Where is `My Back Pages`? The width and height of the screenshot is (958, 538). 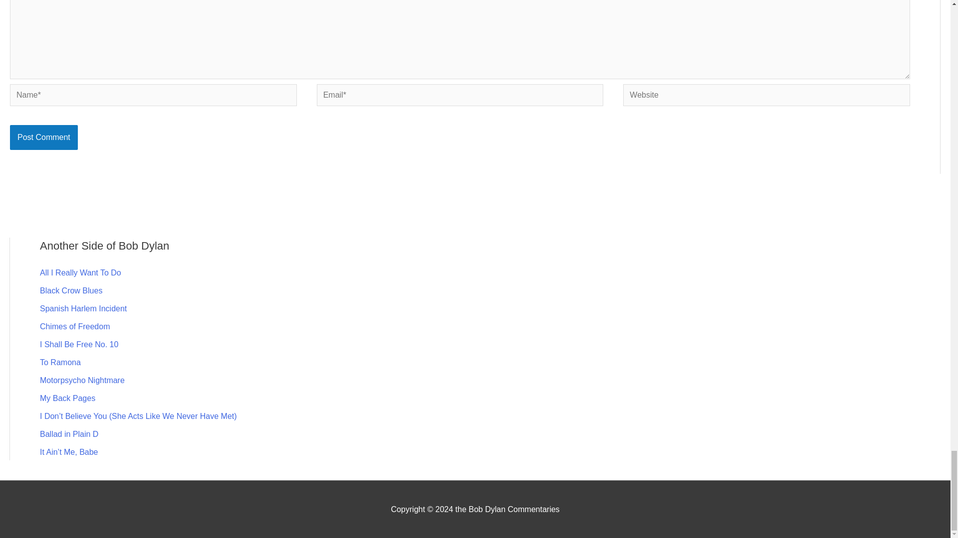
My Back Pages is located at coordinates (67, 398).